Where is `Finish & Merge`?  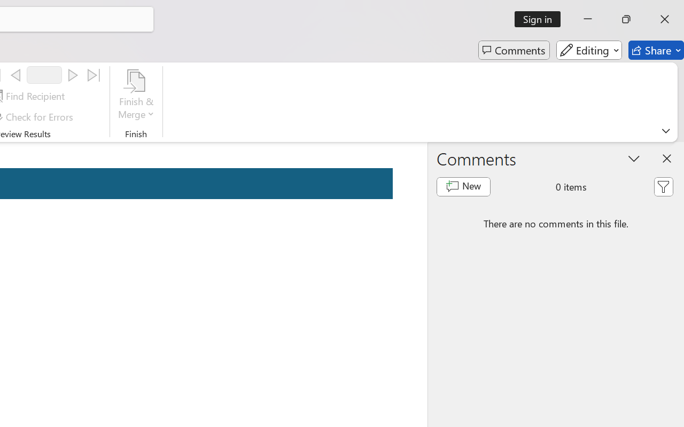 Finish & Merge is located at coordinates (136, 96).